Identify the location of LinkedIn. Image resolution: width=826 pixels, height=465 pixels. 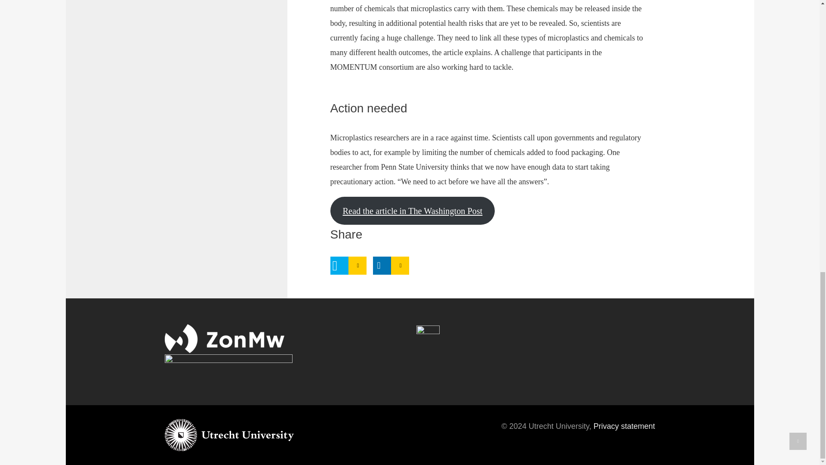
(381, 266).